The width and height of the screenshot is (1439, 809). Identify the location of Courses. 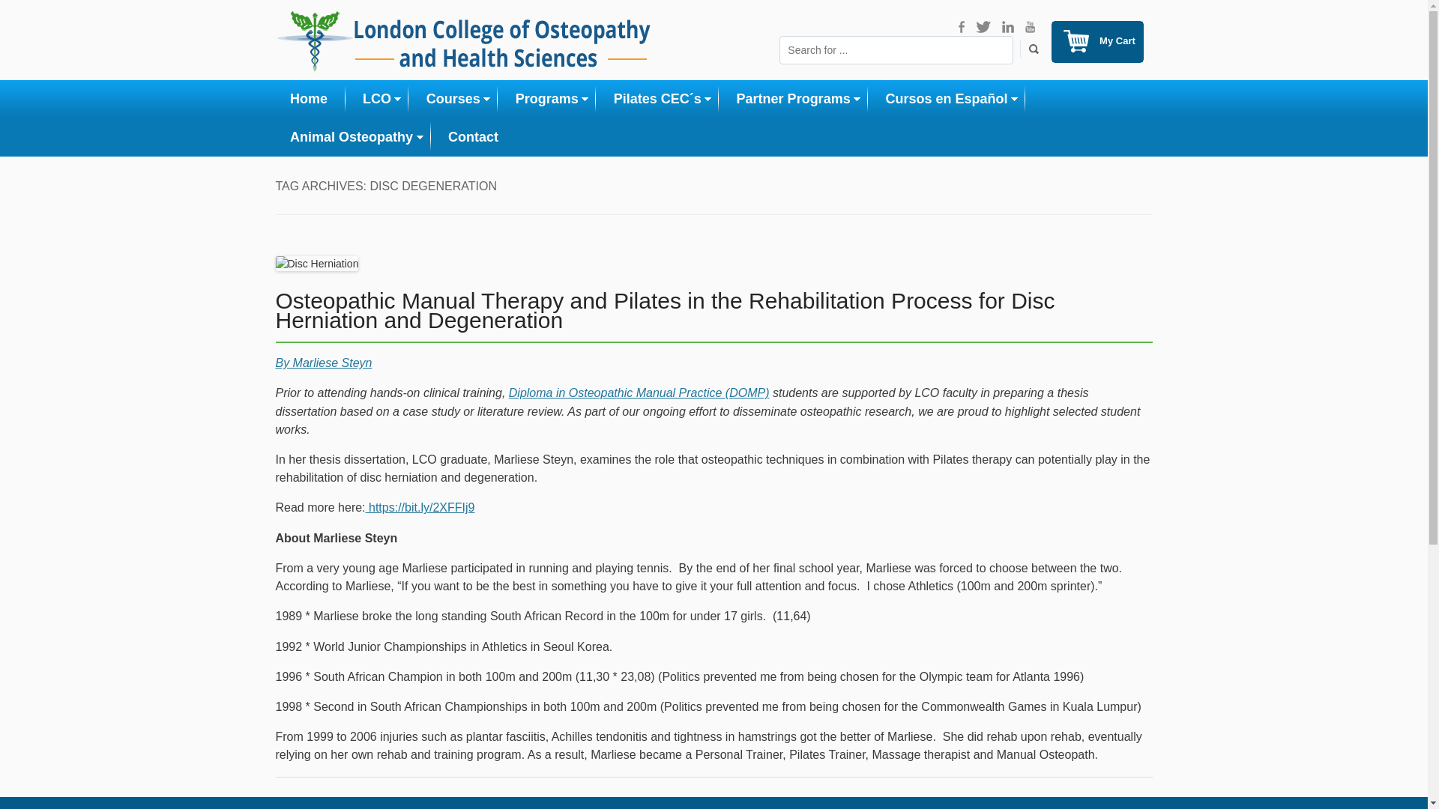
(453, 99).